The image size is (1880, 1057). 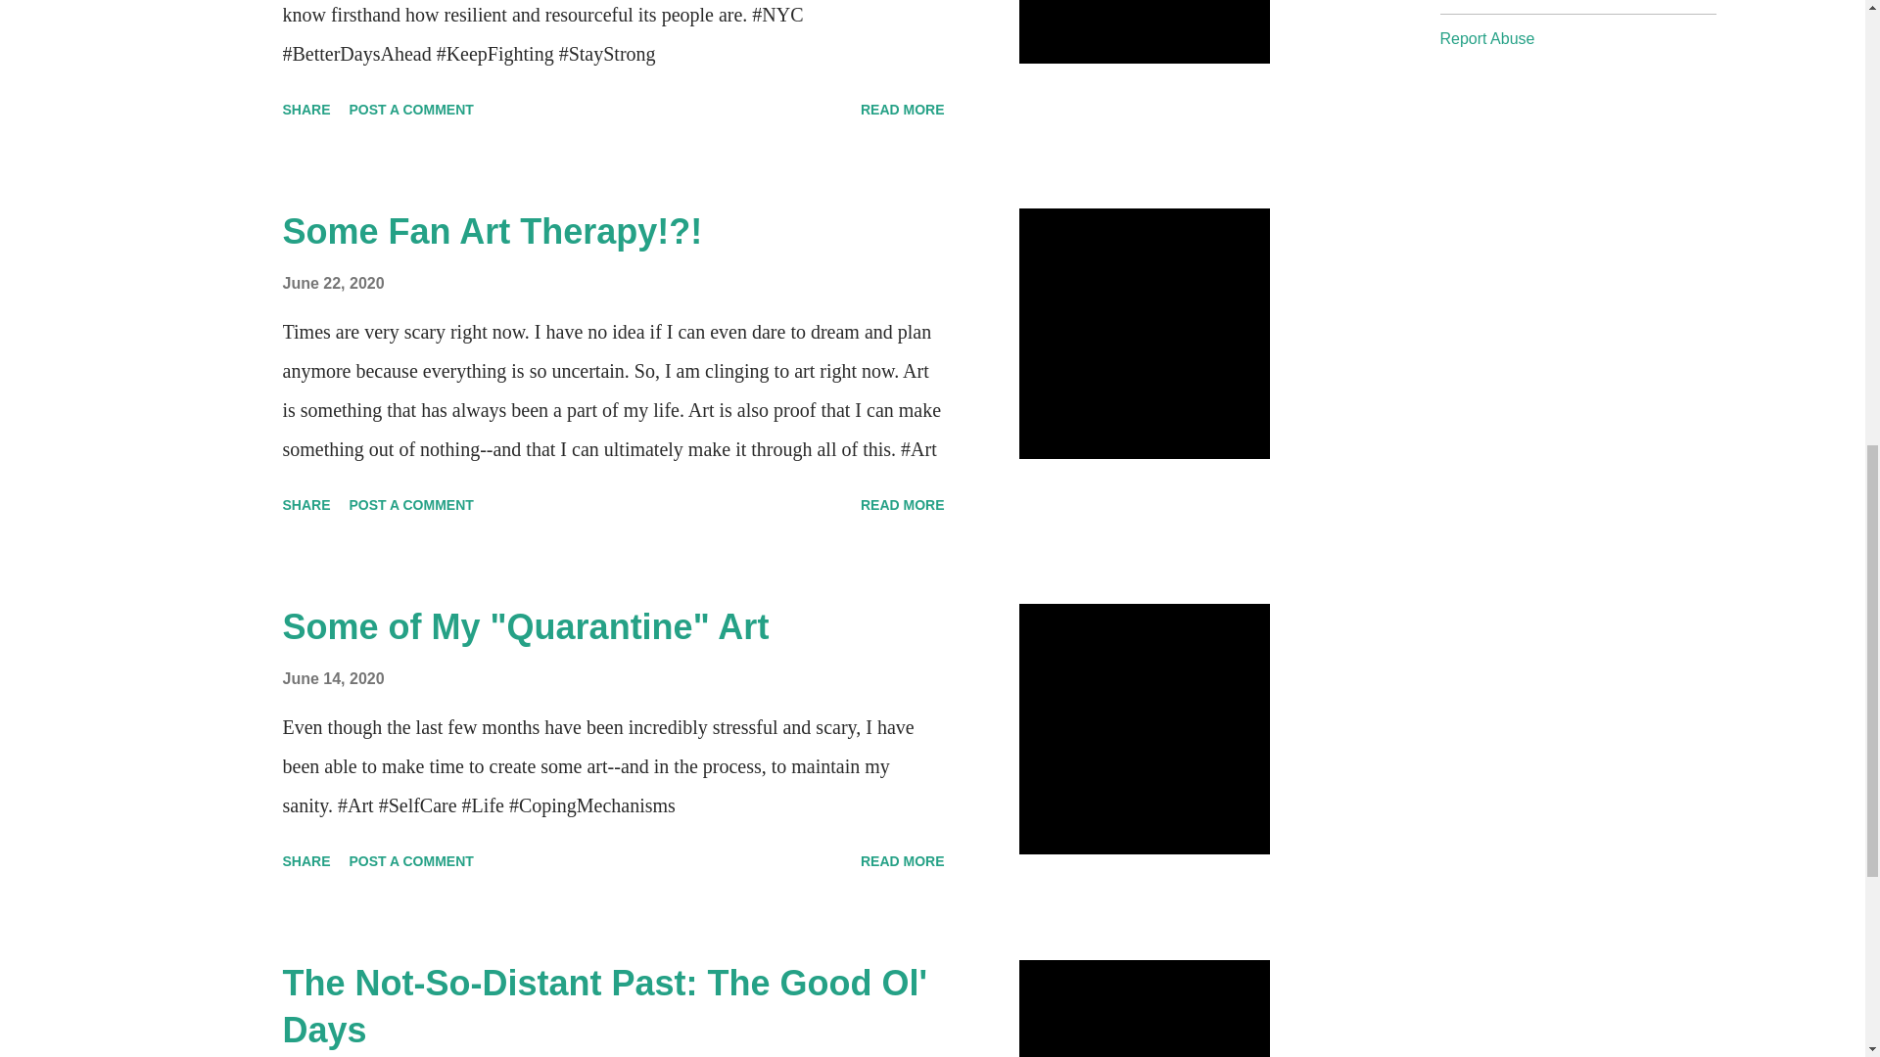 What do you see at coordinates (305, 110) in the screenshot?
I see `SHARE` at bounding box center [305, 110].